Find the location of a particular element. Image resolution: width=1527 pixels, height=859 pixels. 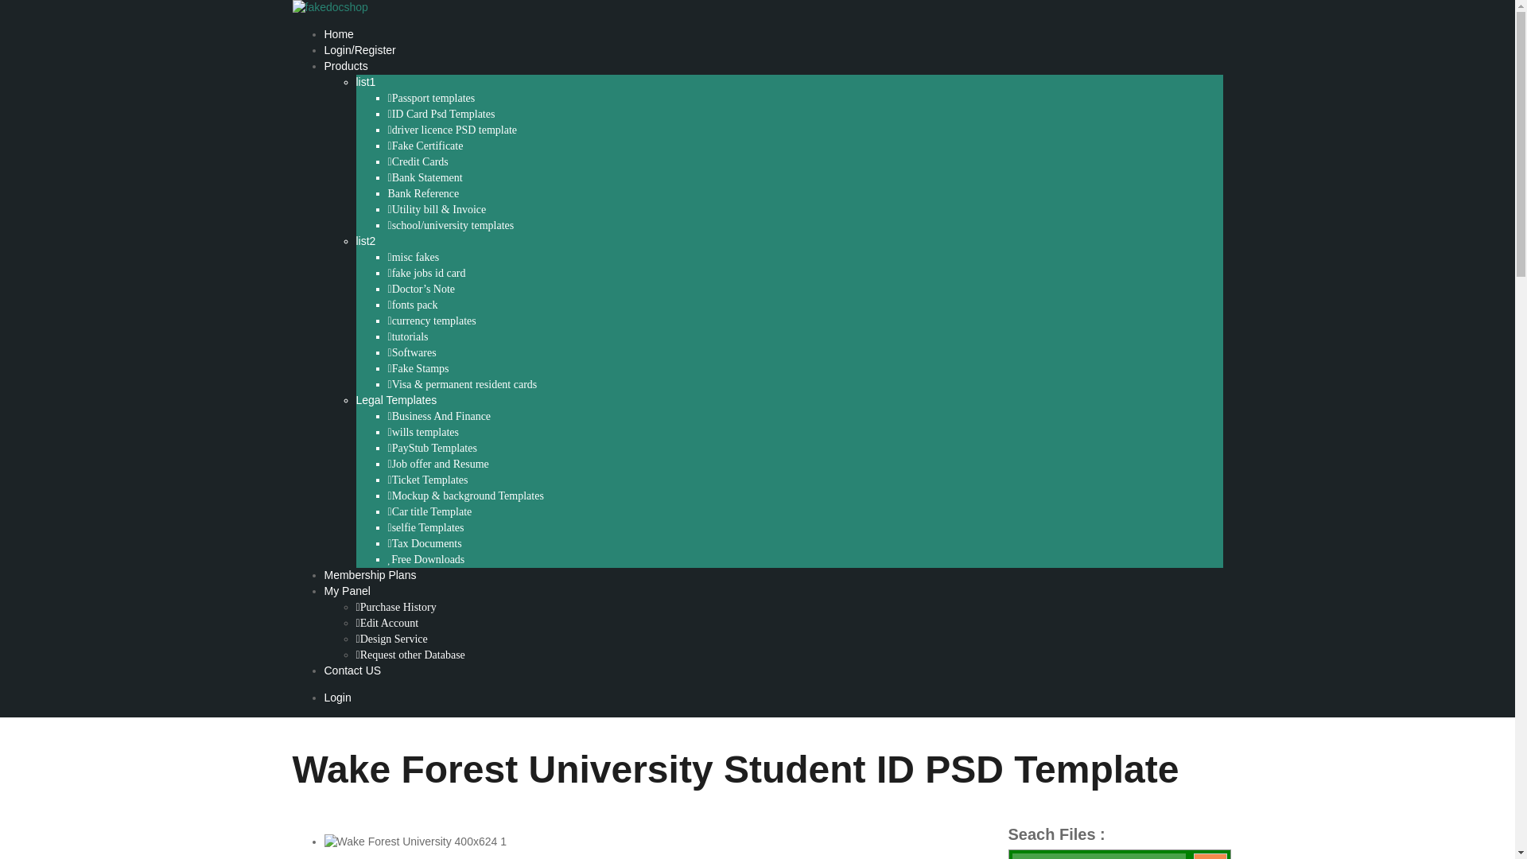

Fake Stamps is located at coordinates (418, 368).